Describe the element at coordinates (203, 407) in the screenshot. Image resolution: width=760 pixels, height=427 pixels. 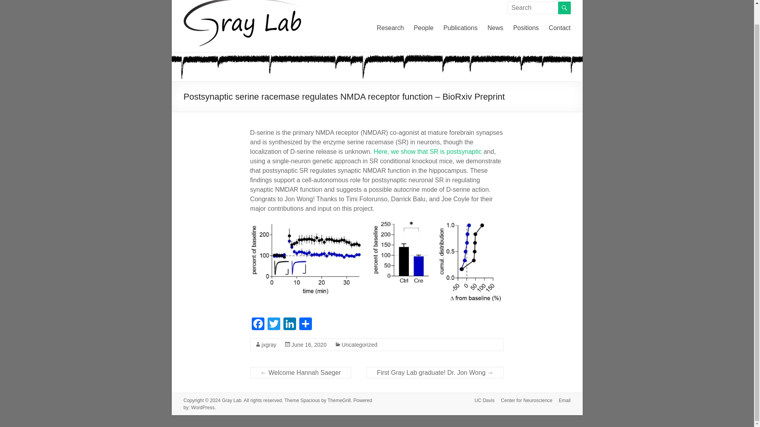
I see `WordPress` at that location.